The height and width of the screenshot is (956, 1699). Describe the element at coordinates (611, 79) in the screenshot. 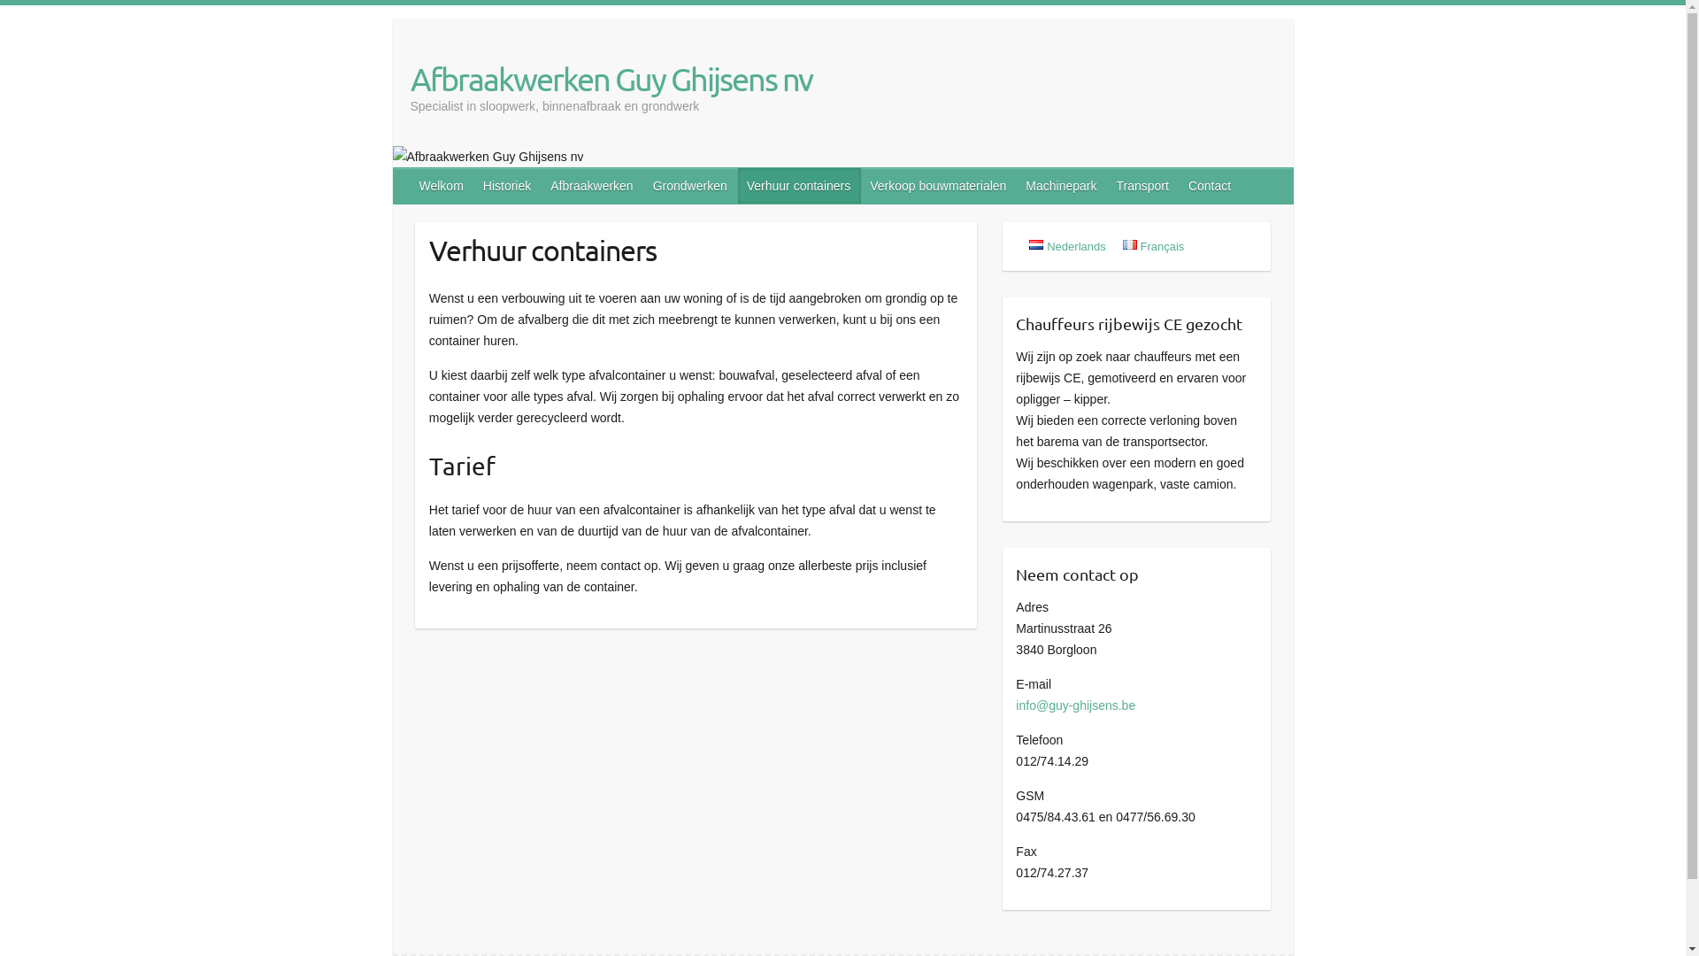

I see `Afbraakwerken Guy Ghijsens nv` at that location.